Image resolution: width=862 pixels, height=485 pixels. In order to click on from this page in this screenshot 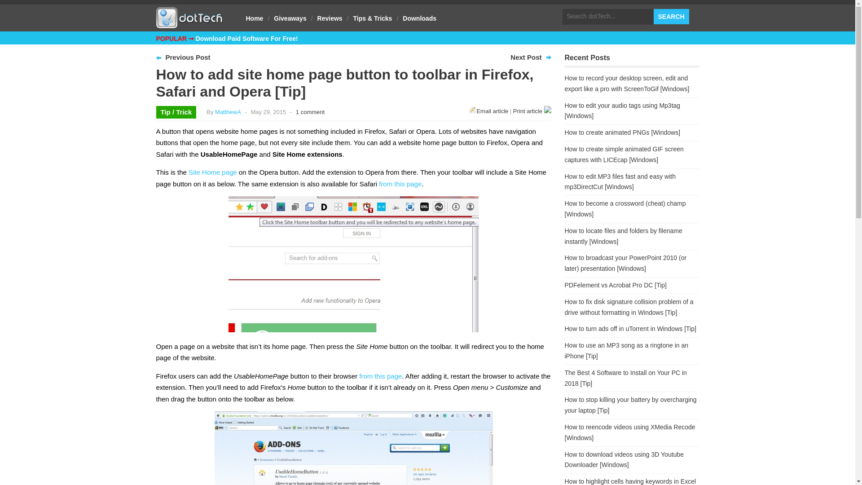, I will do `click(380, 376)`.